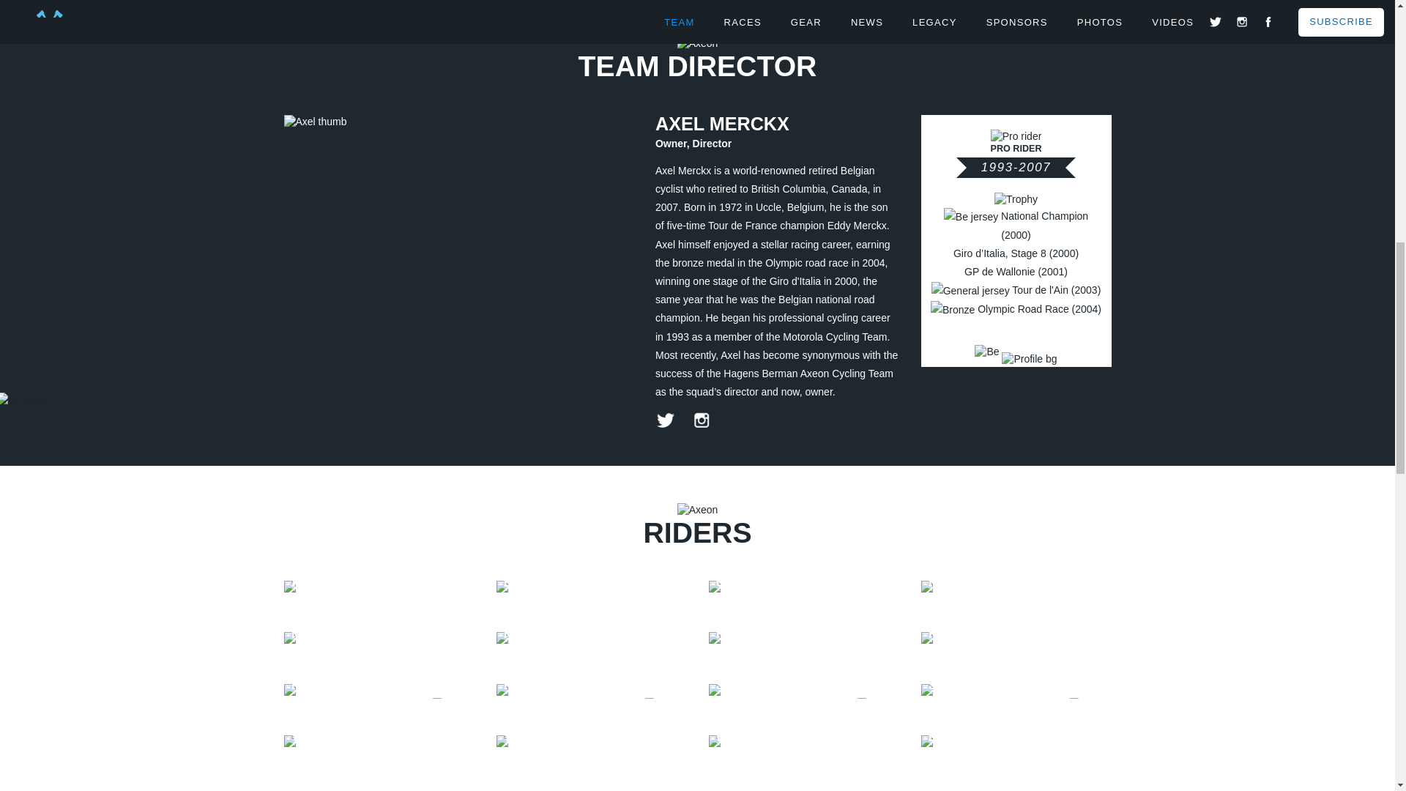 This screenshot has height=791, width=1406. Describe the element at coordinates (592, 587) in the screenshot. I see `BOYLE` at that location.